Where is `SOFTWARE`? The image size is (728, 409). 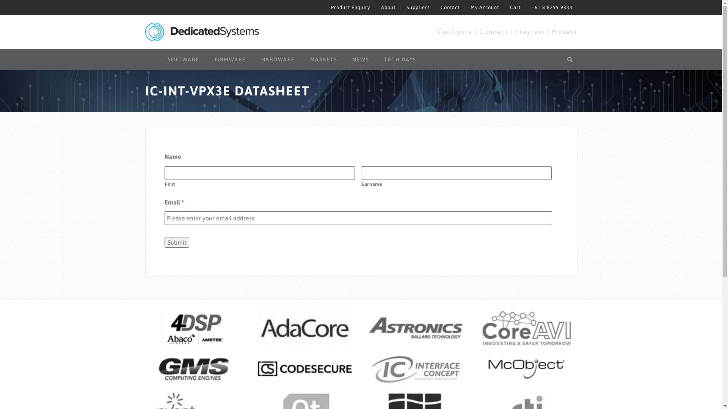 SOFTWARE is located at coordinates (184, 59).